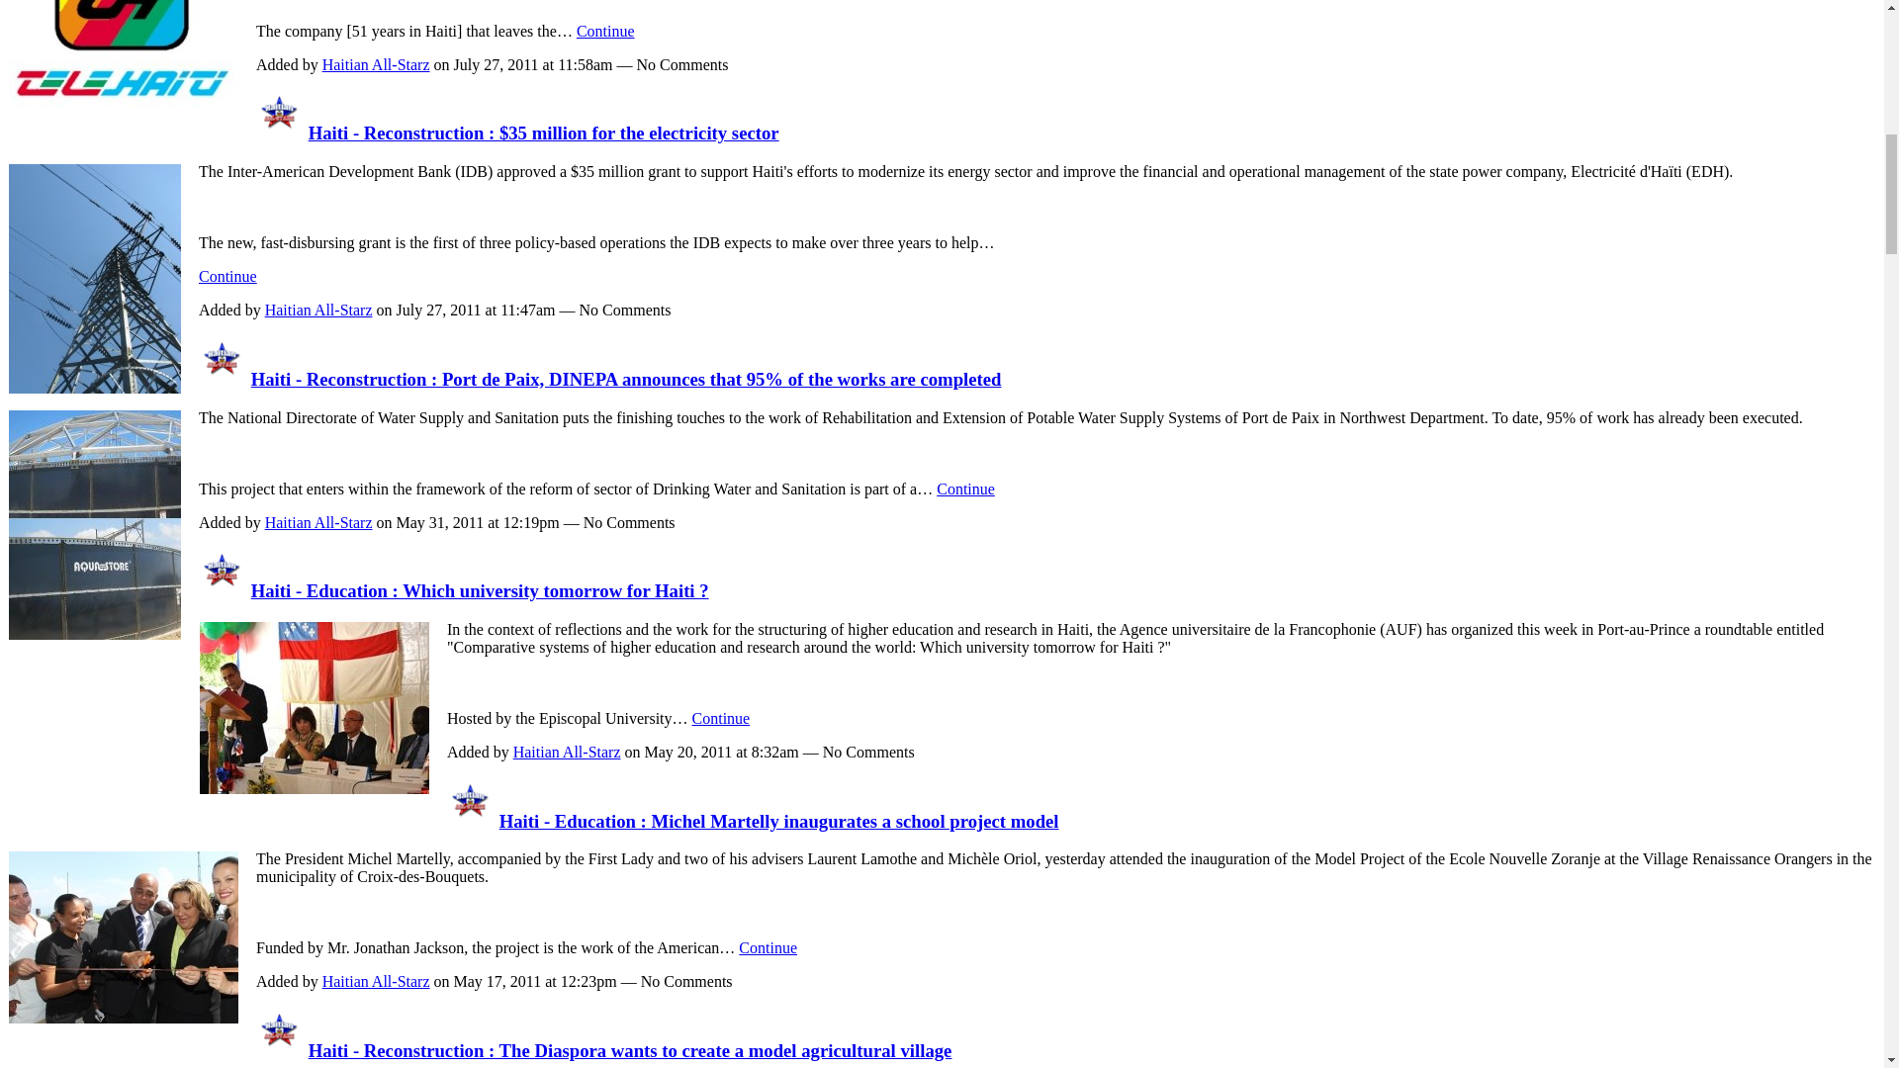  I want to click on Continue, so click(965, 489).